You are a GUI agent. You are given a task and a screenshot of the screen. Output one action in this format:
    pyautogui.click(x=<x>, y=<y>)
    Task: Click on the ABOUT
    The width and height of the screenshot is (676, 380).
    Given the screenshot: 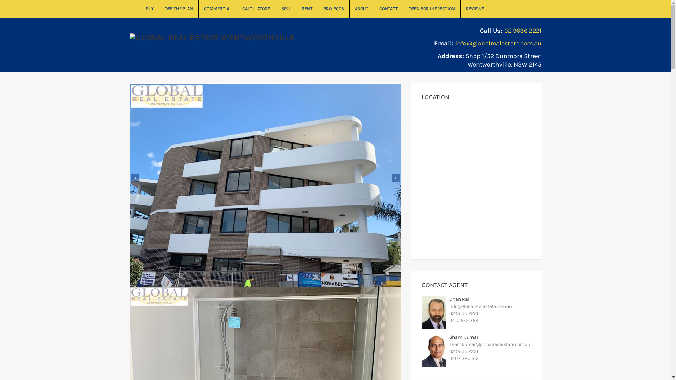 What is the action you would take?
    pyautogui.click(x=361, y=9)
    